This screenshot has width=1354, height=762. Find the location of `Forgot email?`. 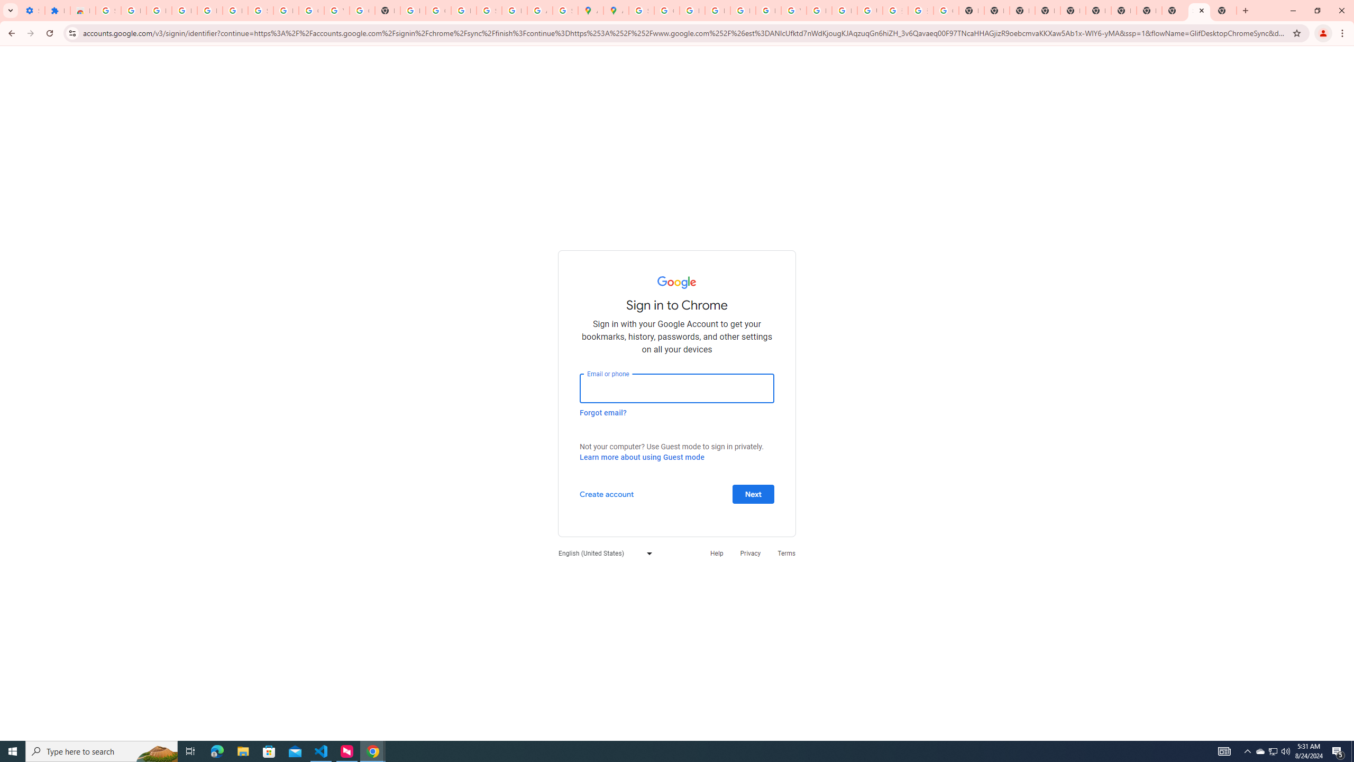

Forgot email? is located at coordinates (603, 412).